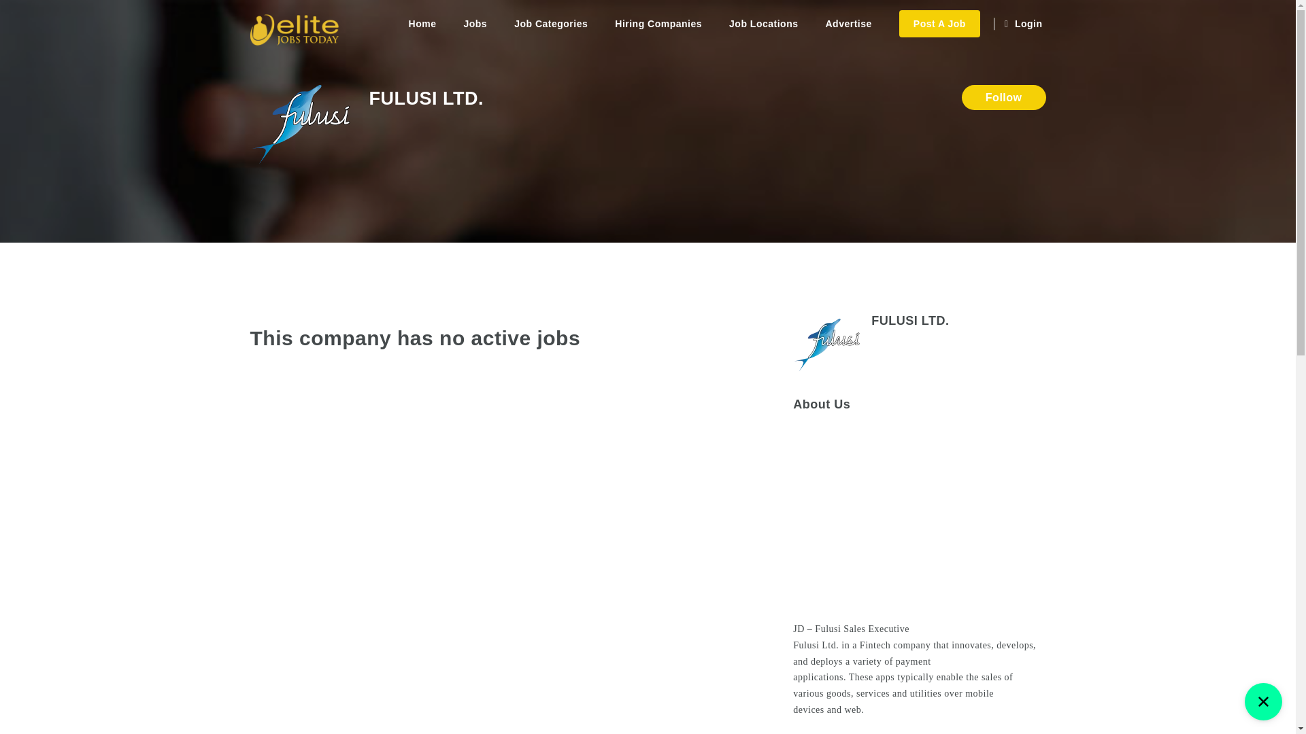  Describe the element at coordinates (475, 24) in the screenshot. I see `Jobs` at that location.